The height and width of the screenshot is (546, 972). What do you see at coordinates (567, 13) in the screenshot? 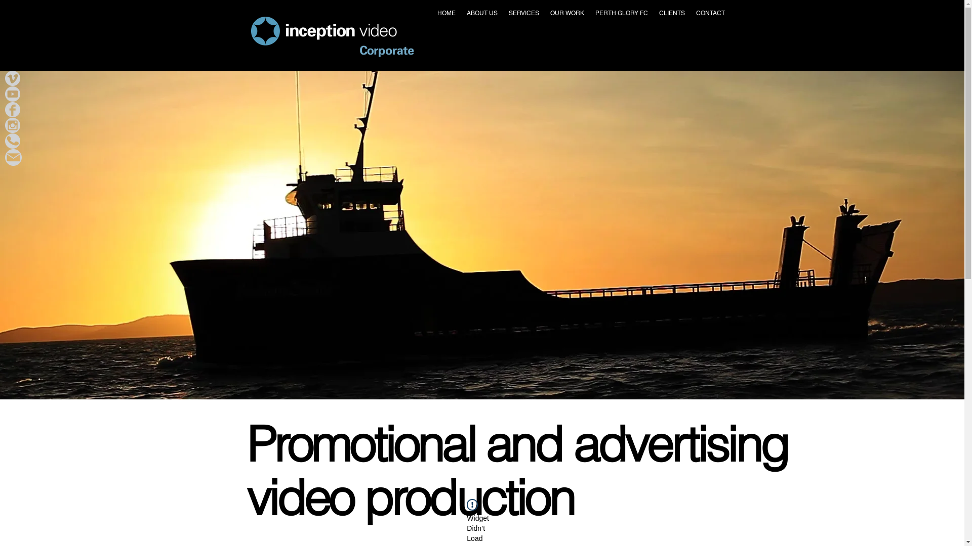
I see `OUR WORK` at bounding box center [567, 13].